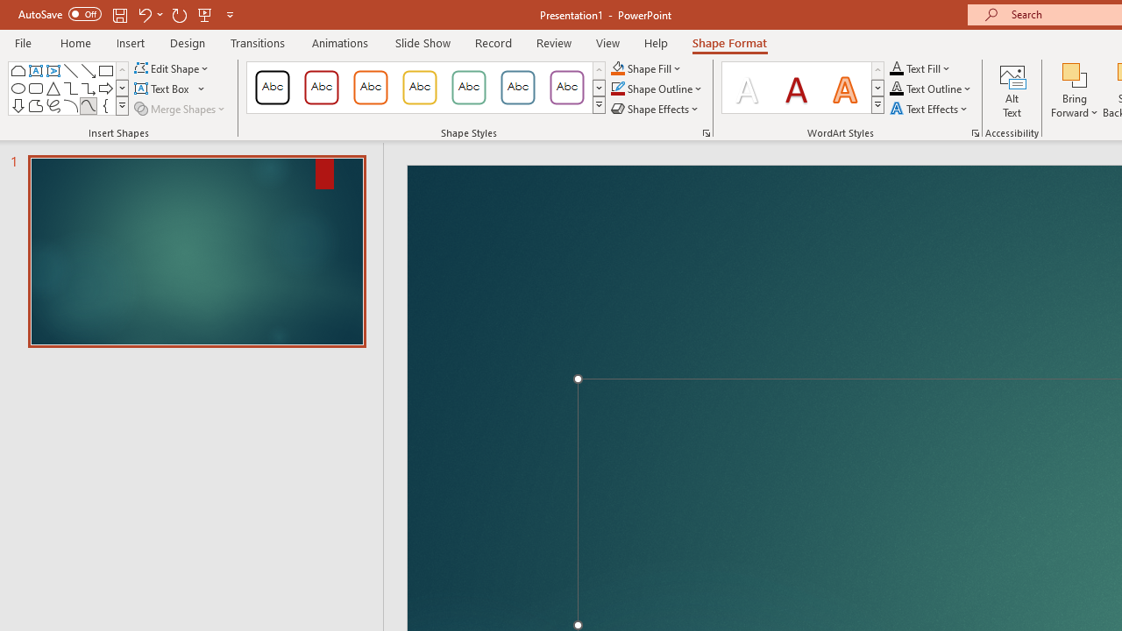  Describe the element at coordinates (617, 68) in the screenshot. I see `Shape Fill Orange, Accent 2` at that location.